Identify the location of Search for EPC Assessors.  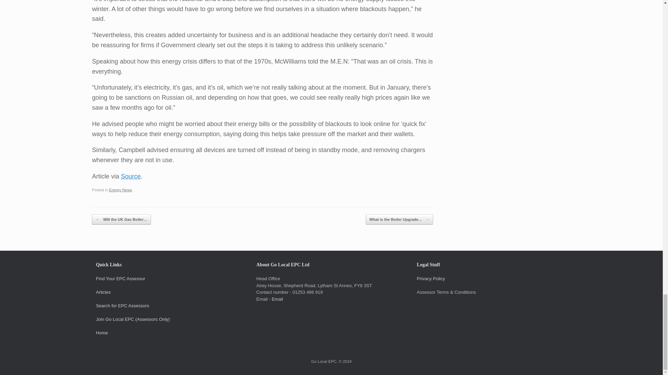
(122, 306).